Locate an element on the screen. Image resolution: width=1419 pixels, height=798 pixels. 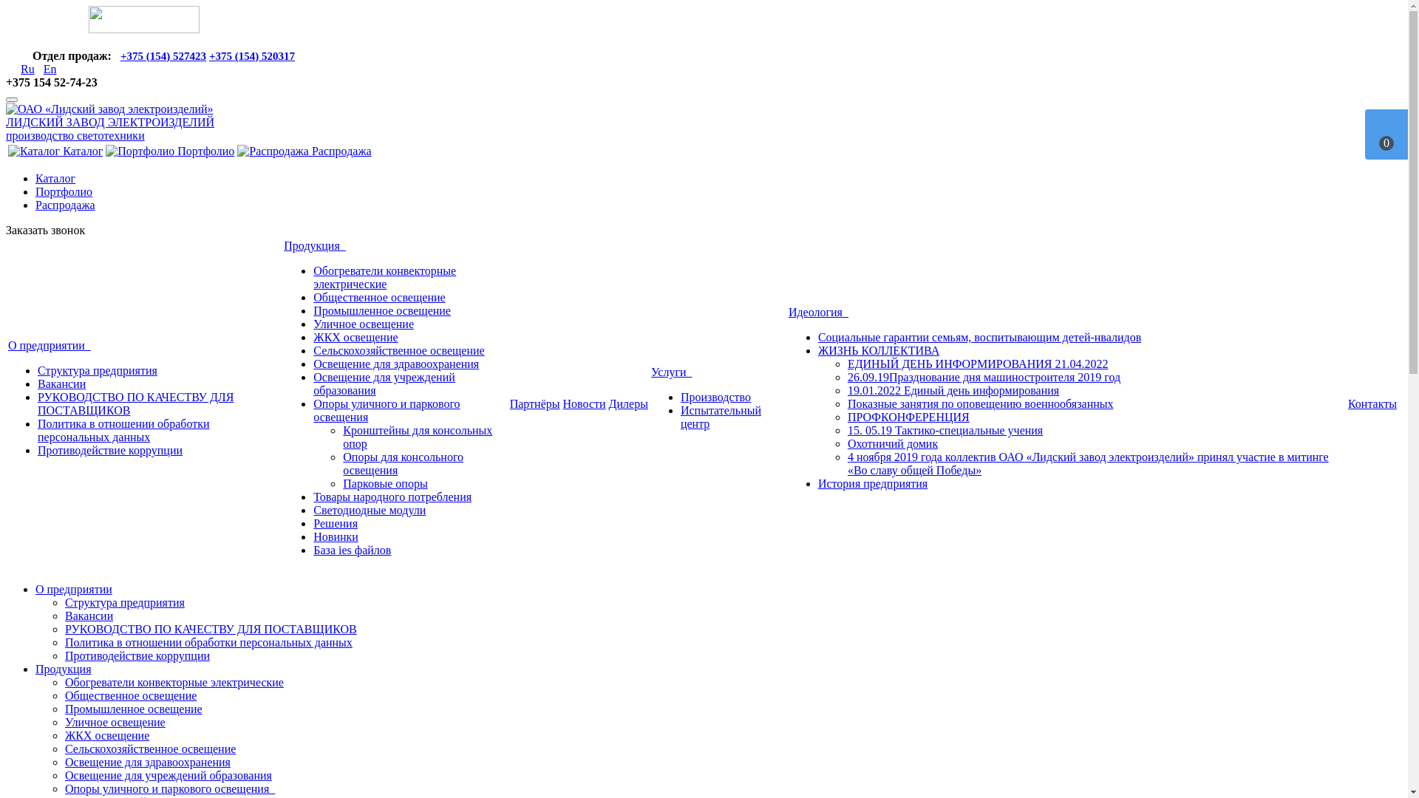
+375 (154) 527423 is located at coordinates (163, 56).